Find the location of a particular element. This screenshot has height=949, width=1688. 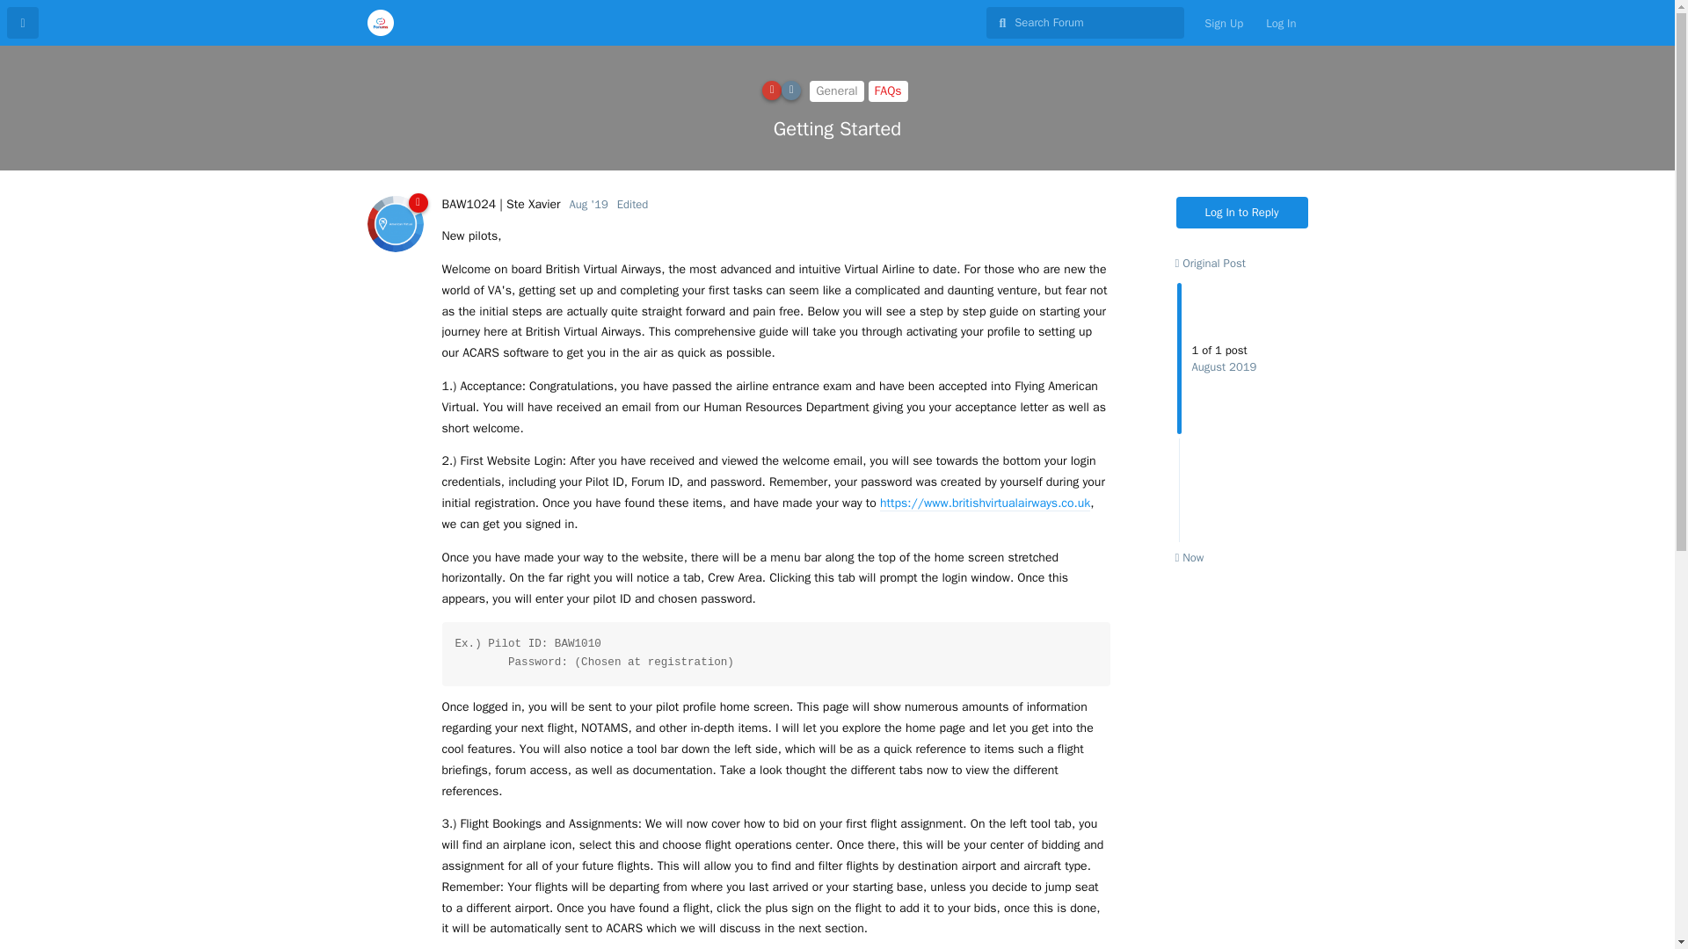

Aug '19 is located at coordinates (589, 204).